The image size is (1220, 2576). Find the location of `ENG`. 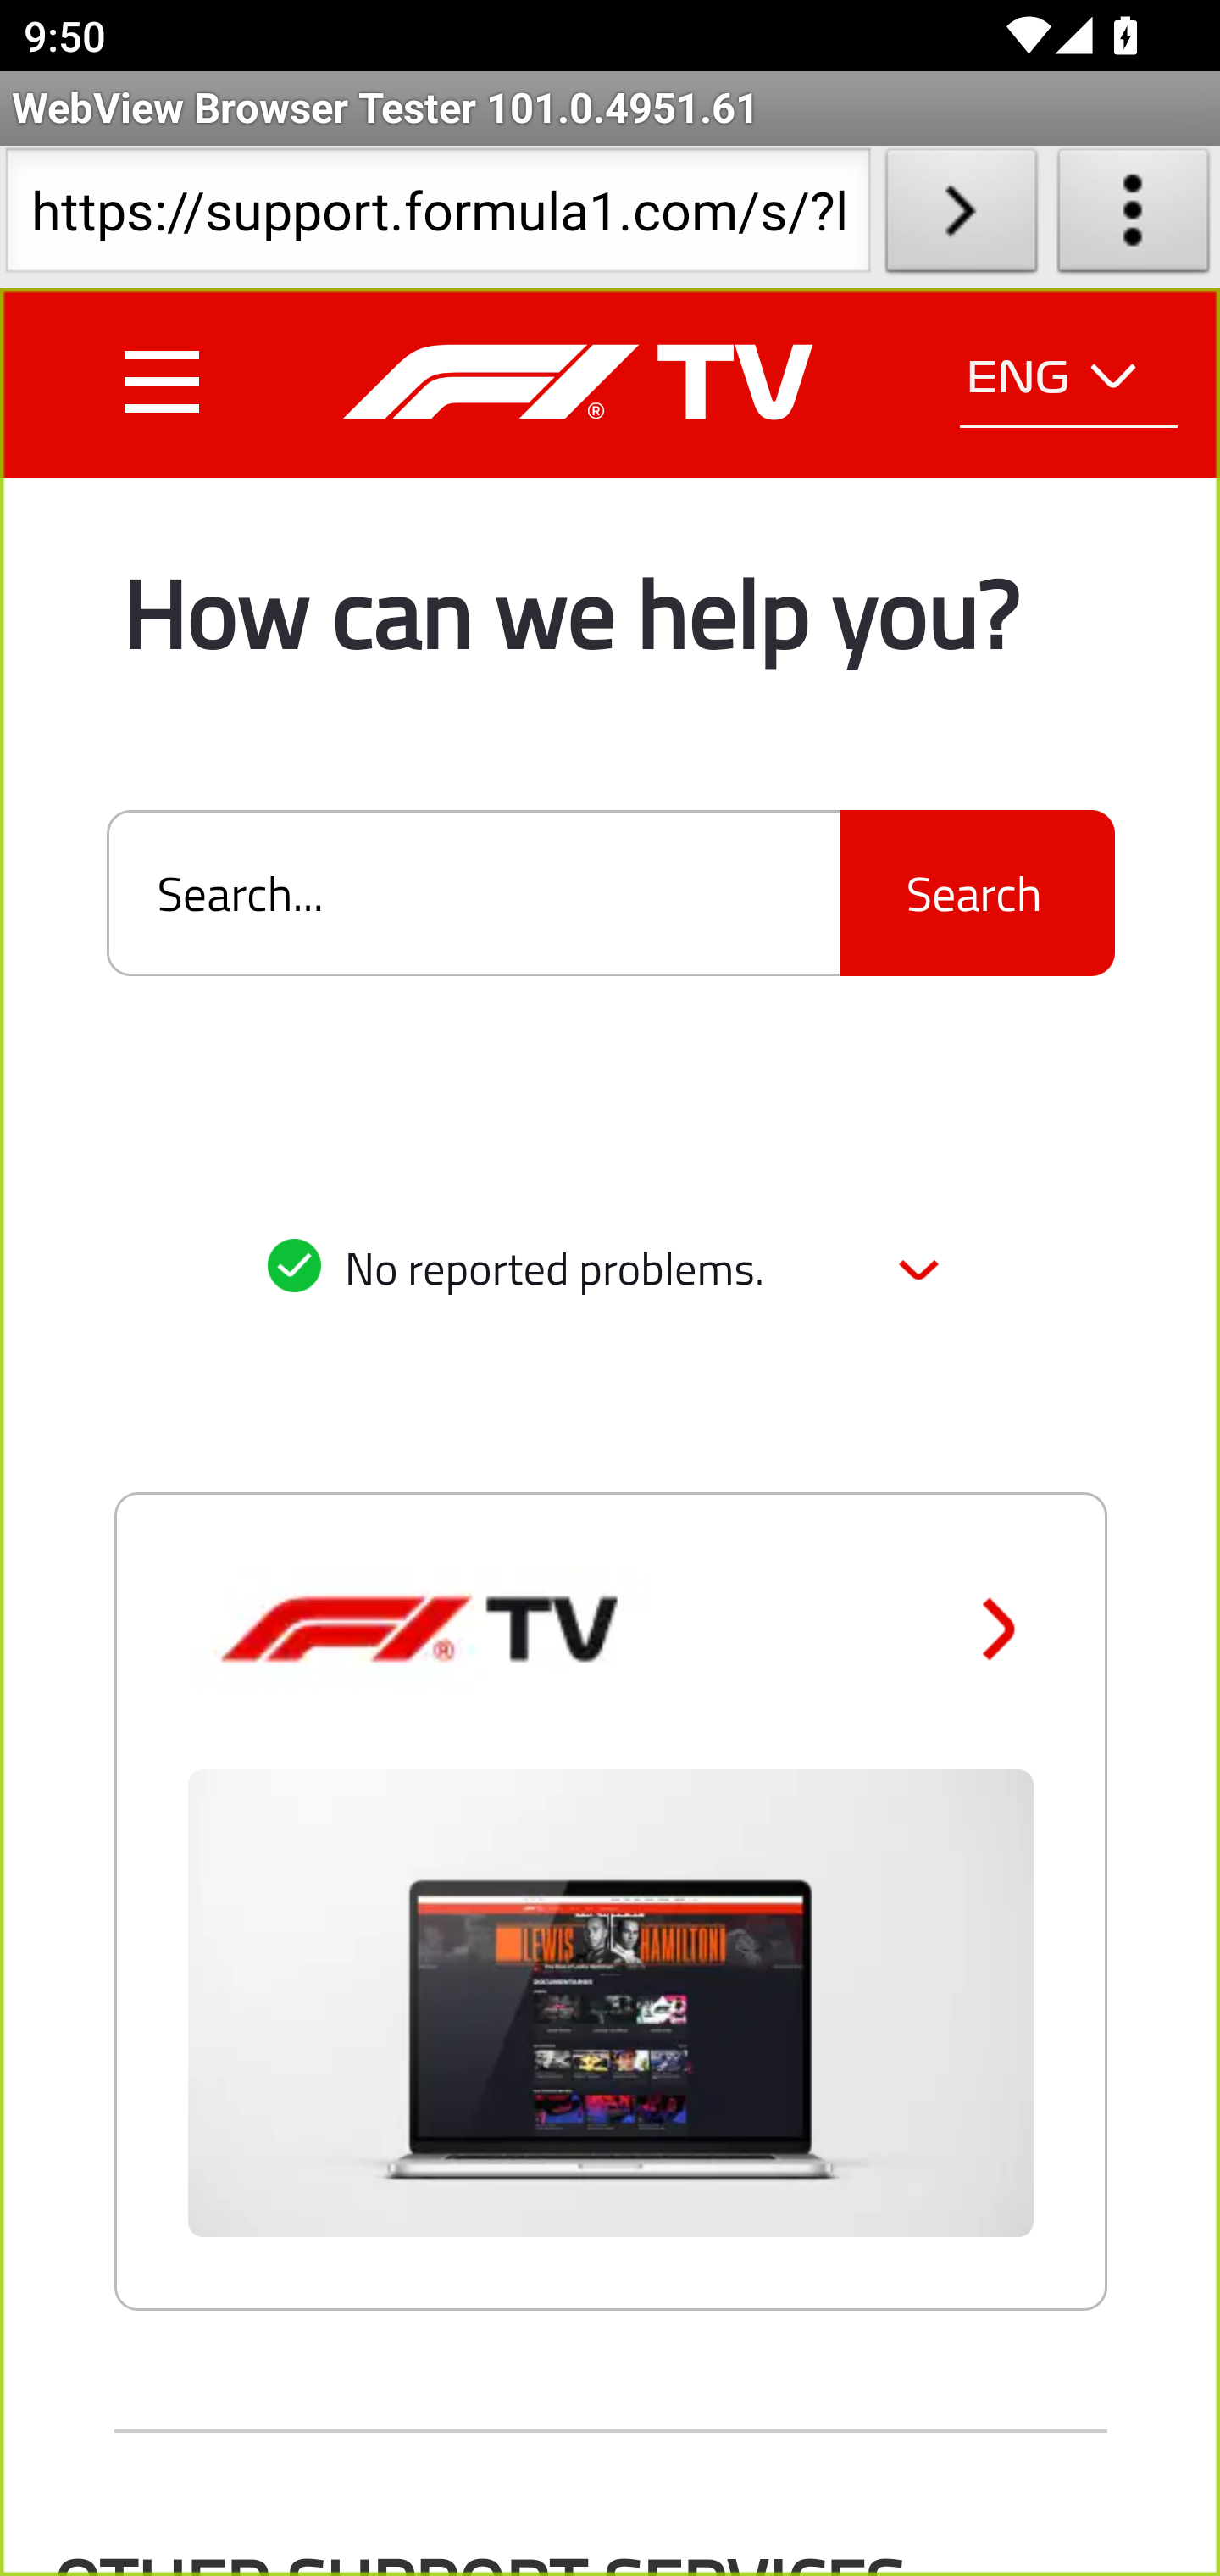

ENG is located at coordinates (1068, 377).